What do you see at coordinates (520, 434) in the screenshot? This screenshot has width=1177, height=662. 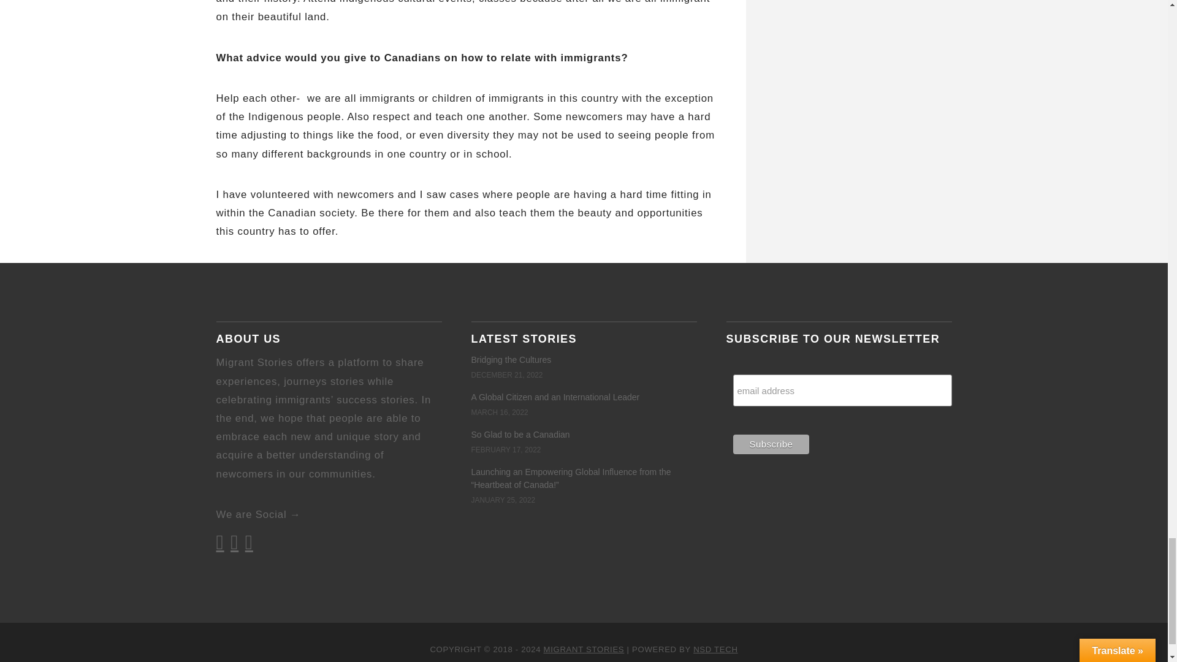 I see `So Glad to be a Canadian` at bounding box center [520, 434].